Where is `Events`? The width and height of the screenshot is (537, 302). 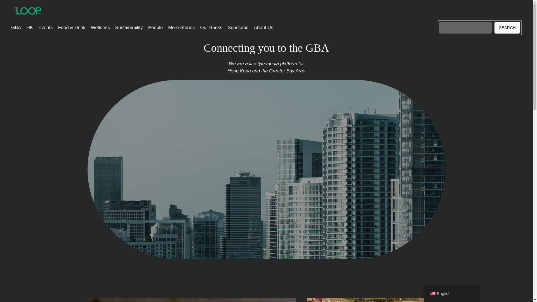
Events is located at coordinates (45, 28).